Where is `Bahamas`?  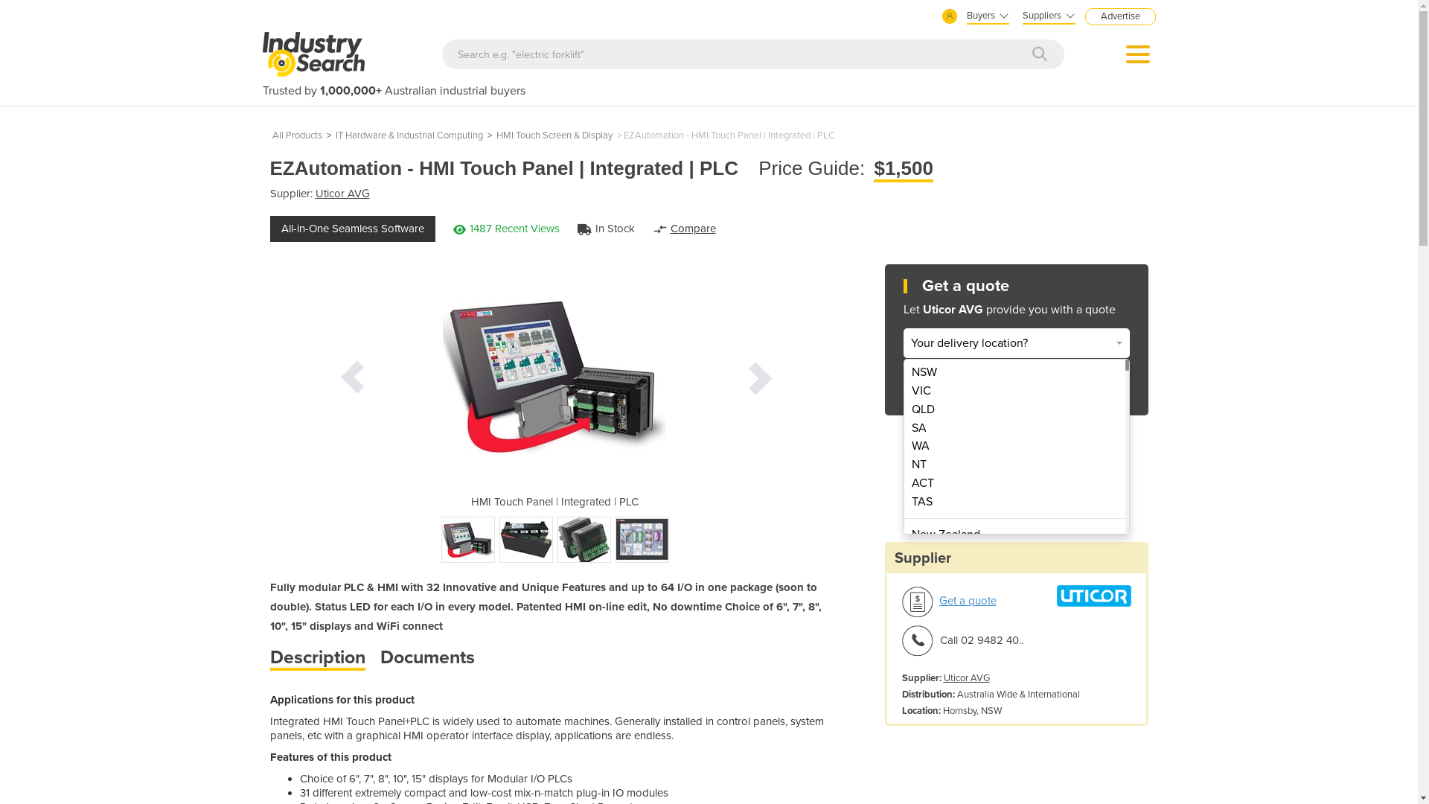
Bahamas is located at coordinates (1014, 771).